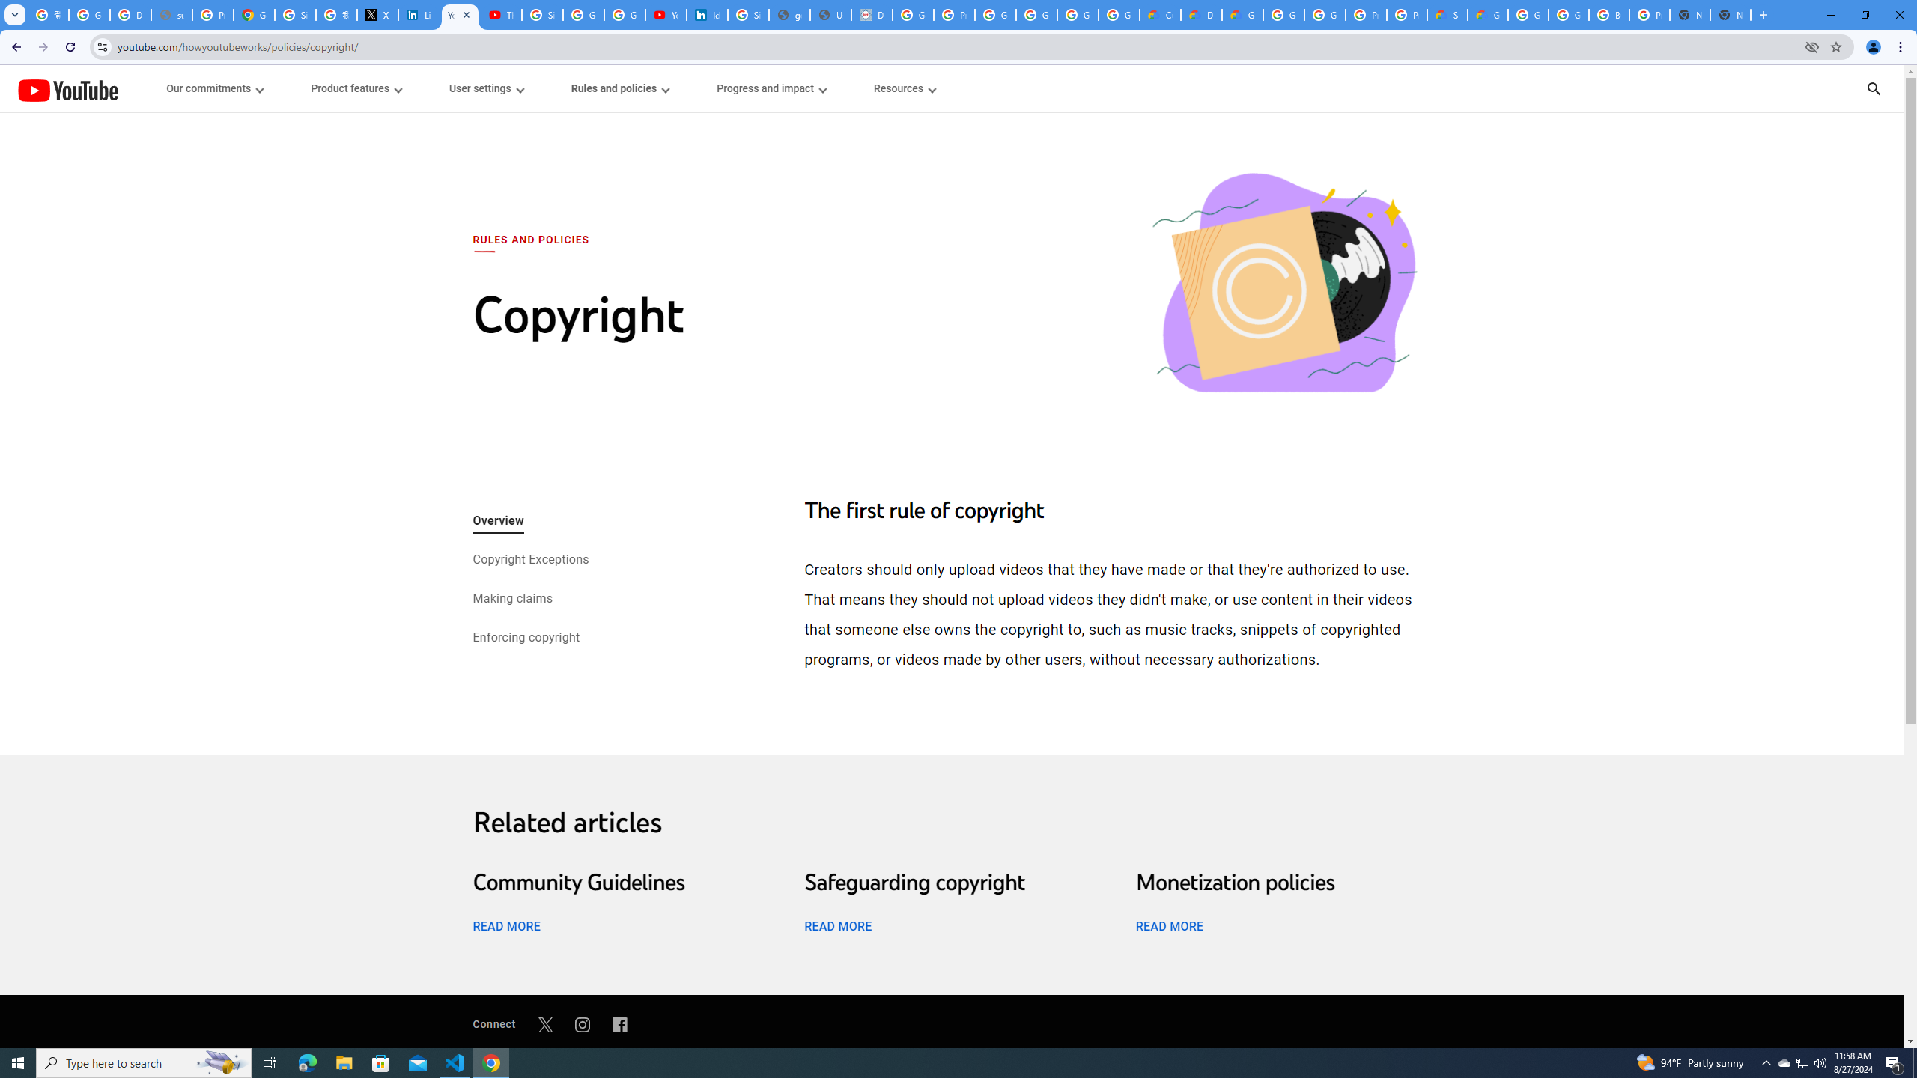 The height and width of the screenshot is (1078, 1917). What do you see at coordinates (1487, 15) in the screenshot?
I see `Google Cloud Service Health` at bounding box center [1487, 15].